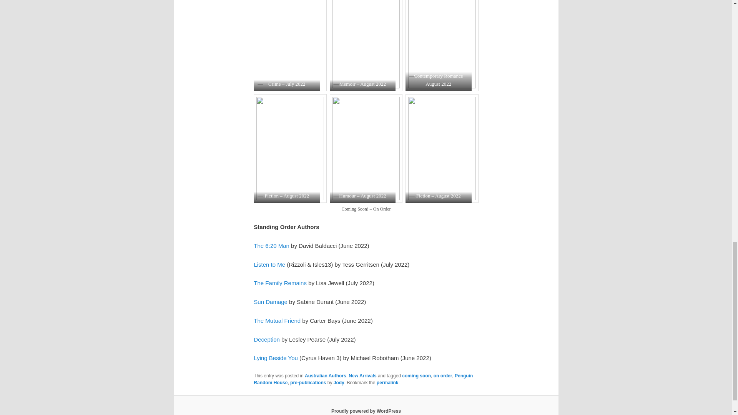  What do you see at coordinates (325, 375) in the screenshot?
I see `Australian Authors` at bounding box center [325, 375].